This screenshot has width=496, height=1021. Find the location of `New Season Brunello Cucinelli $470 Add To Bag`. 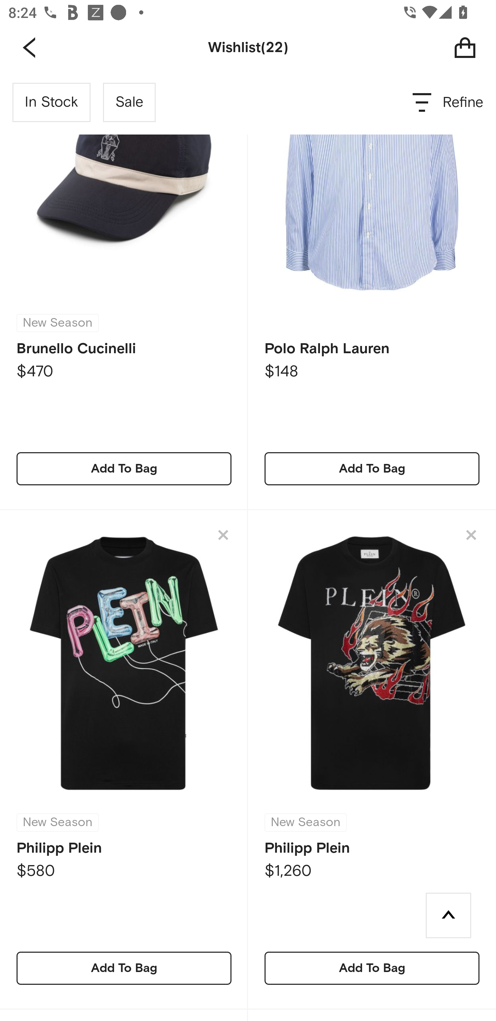

New Season Brunello Cucinelli $470 Add To Bag is located at coordinates (124, 290).